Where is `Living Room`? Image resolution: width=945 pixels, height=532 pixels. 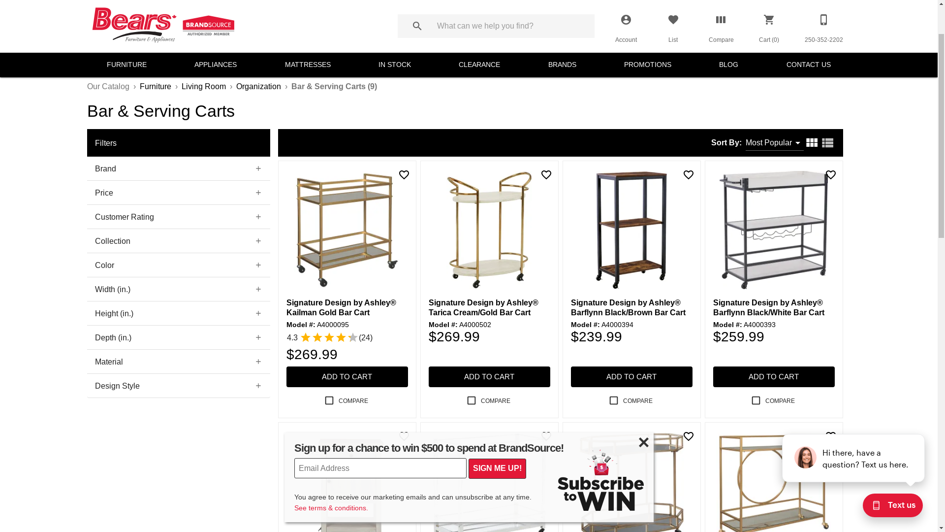
Living Room is located at coordinates (203, 157).